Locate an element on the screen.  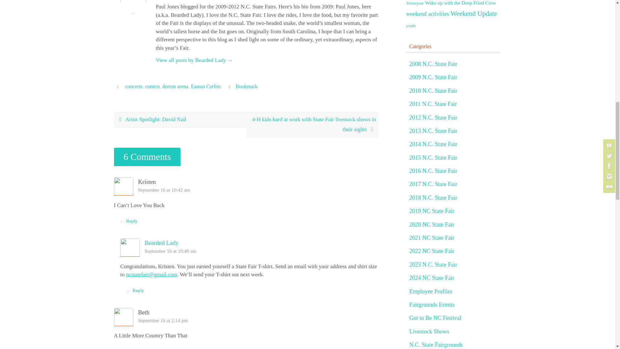
Bearded Lady is located at coordinates (161, 243).